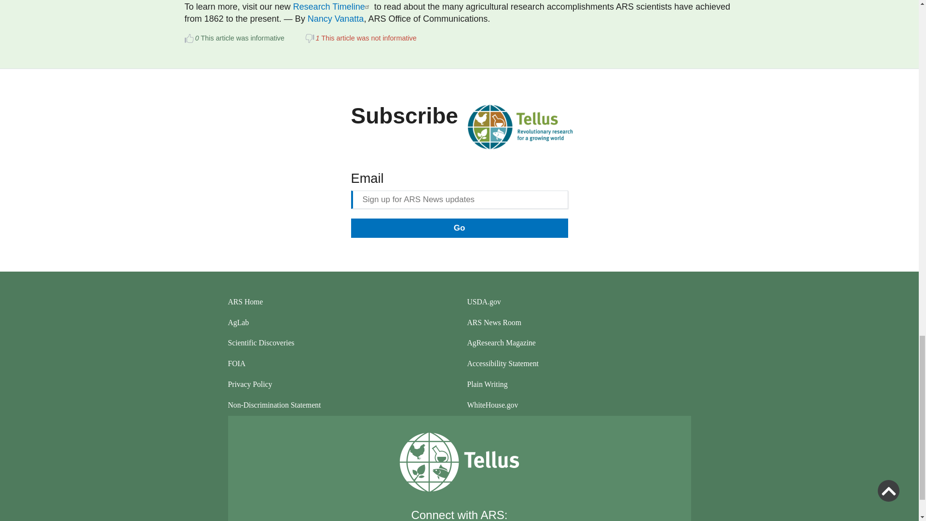 Image resolution: width=926 pixels, height=521 pixels. I want to click on USDA.gov, so click(579, 302).